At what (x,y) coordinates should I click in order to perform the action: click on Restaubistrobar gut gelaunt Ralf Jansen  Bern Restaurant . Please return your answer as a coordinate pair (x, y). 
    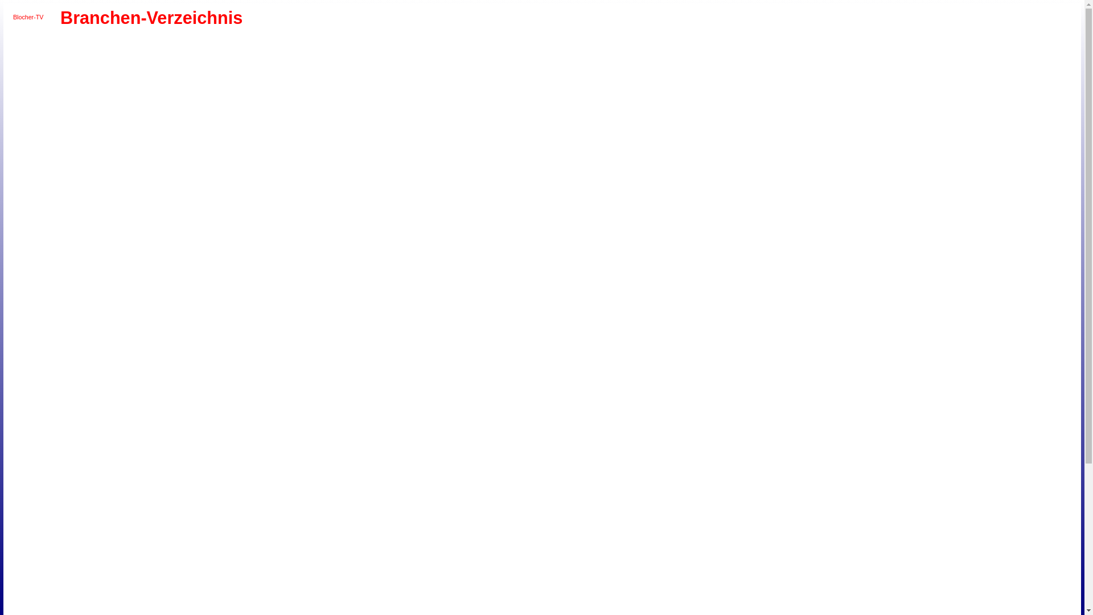
    Looking at the image, I should click on (265, 150).